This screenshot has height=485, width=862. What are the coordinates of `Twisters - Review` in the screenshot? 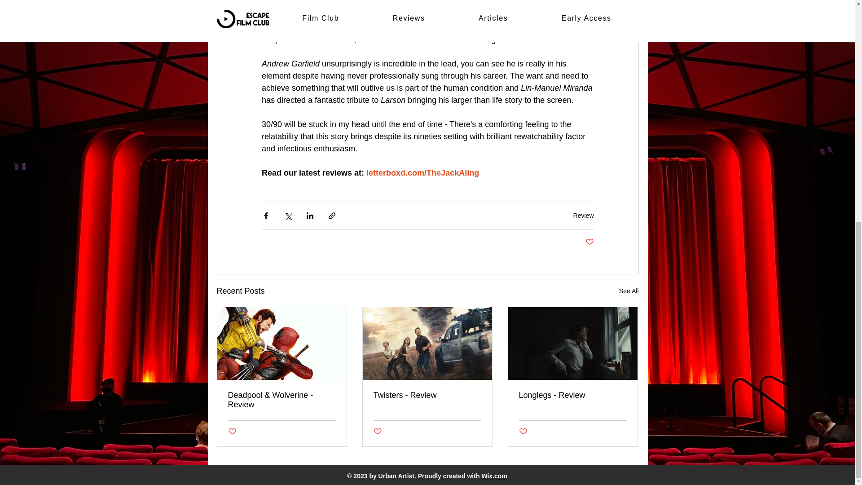 It's located at (427, 395).